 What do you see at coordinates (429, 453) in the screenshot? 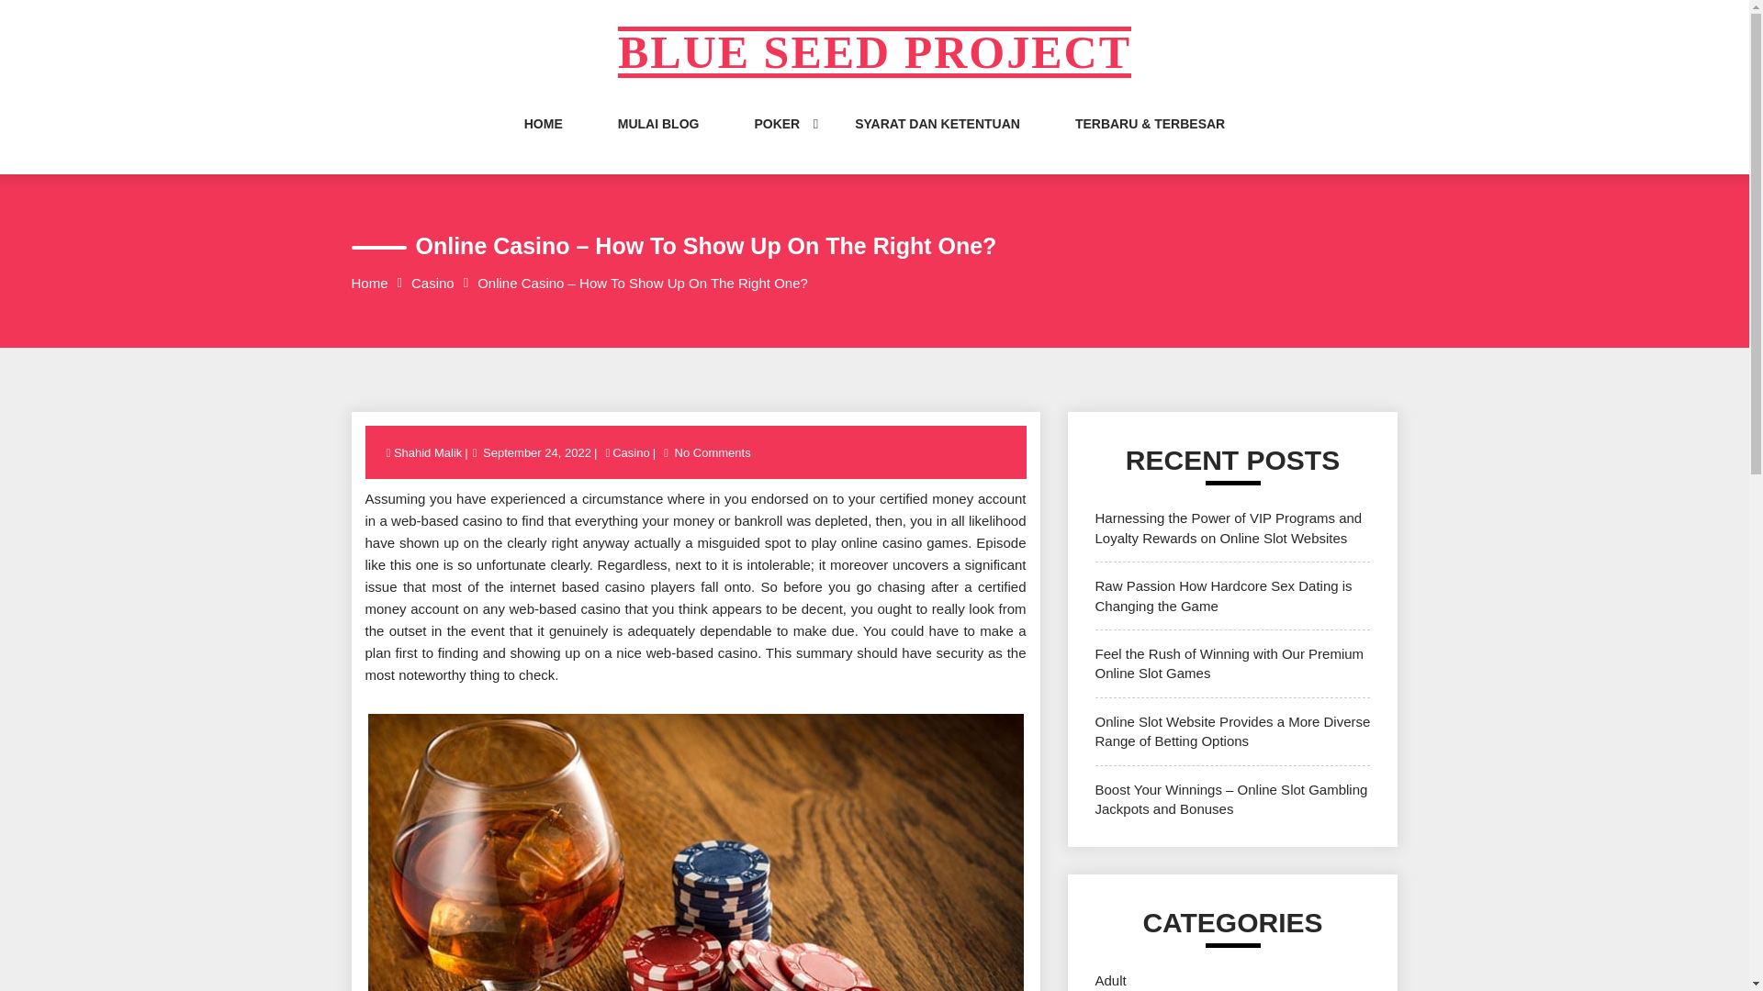
I see `Shahid Malik` at bounding box center [429, 453].